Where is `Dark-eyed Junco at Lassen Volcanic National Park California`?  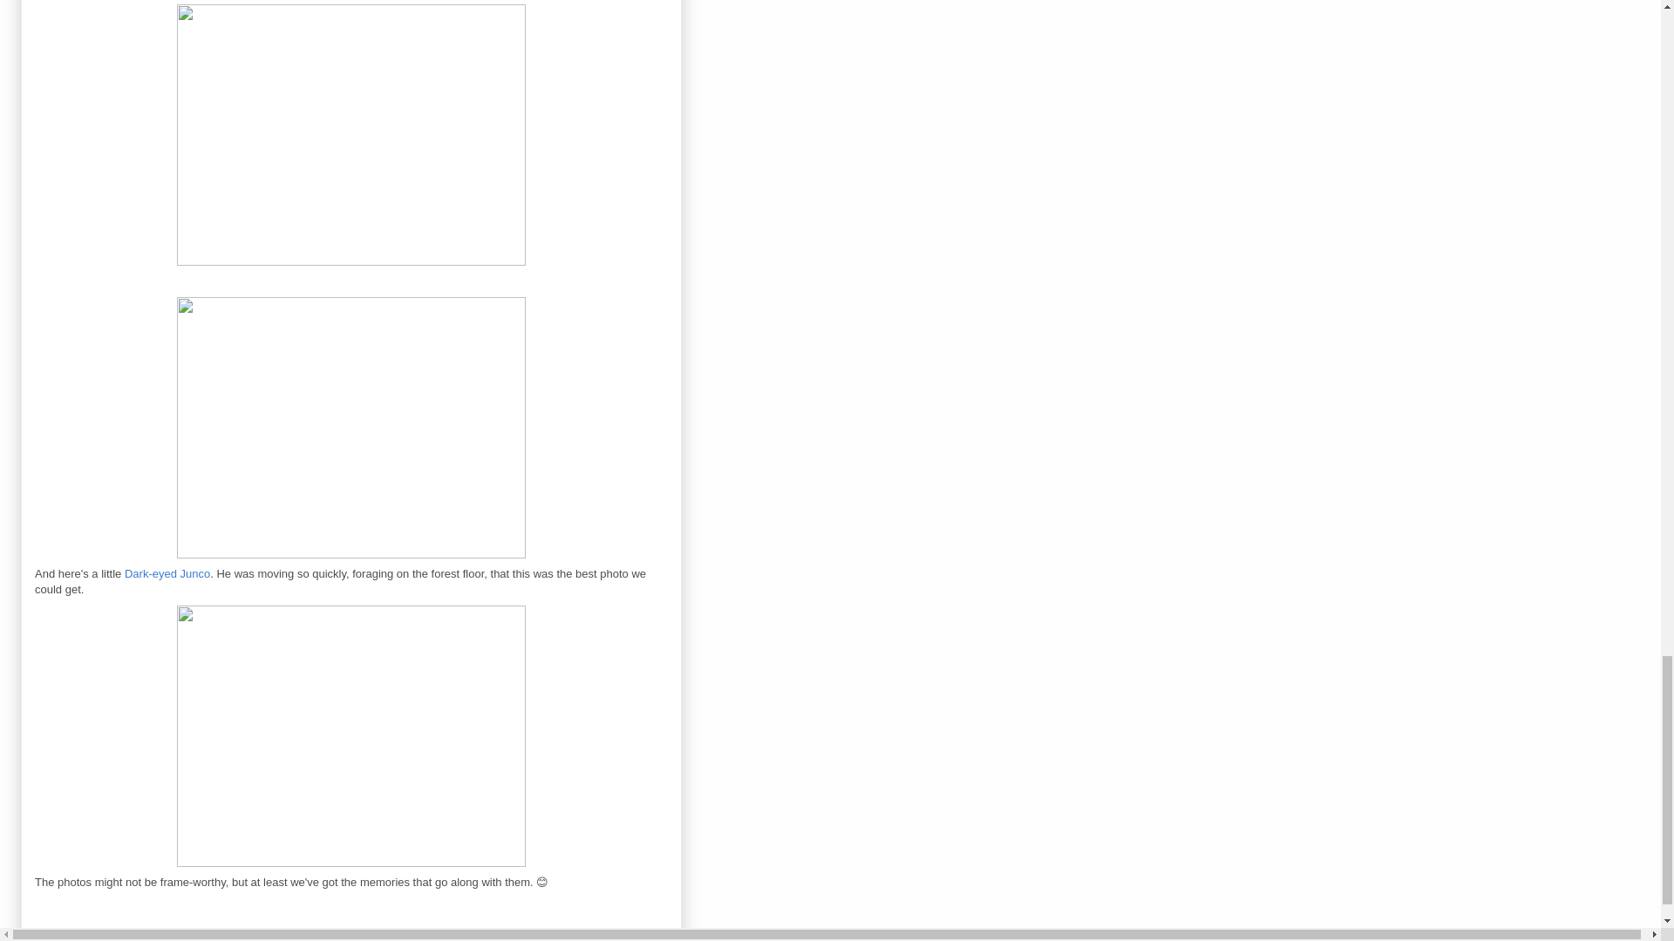
Dark-eyed Junco at Lassen Volcanic National Park California is located at coordinates (350, 735).